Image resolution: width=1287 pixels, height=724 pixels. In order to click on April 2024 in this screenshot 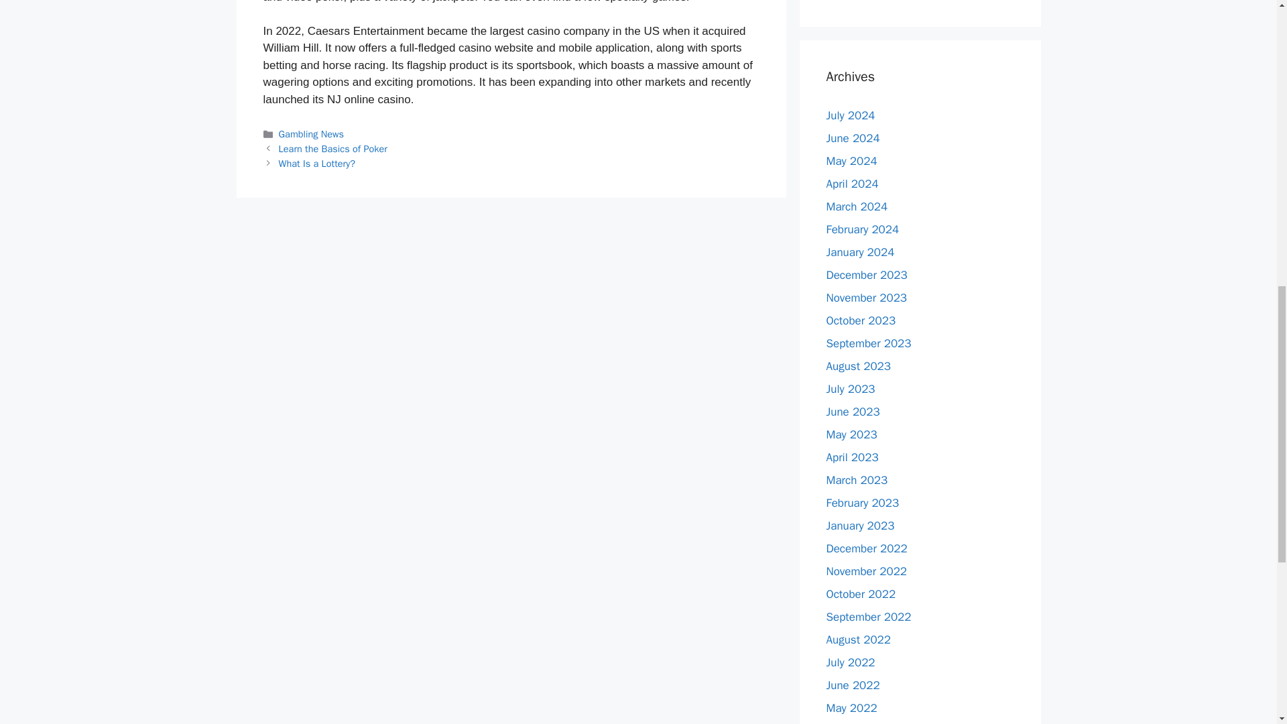, I will do `click(851, 184)`.